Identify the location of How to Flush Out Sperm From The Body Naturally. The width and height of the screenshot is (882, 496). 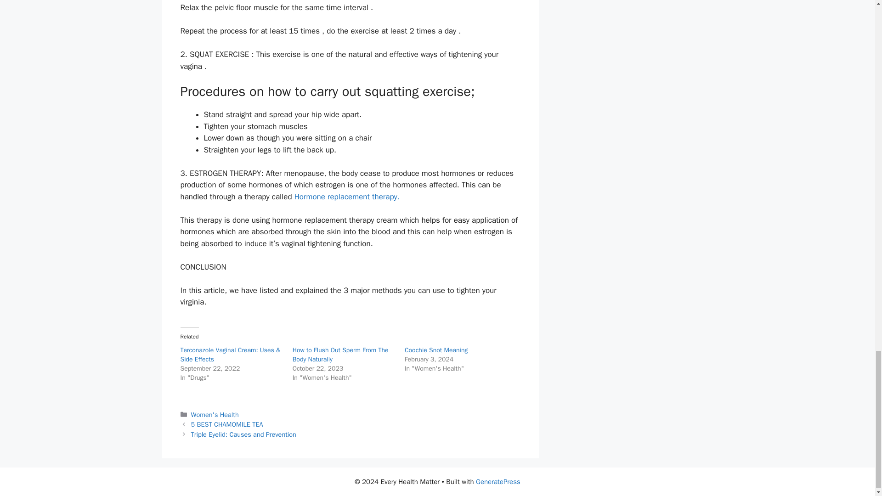
(341, 355).